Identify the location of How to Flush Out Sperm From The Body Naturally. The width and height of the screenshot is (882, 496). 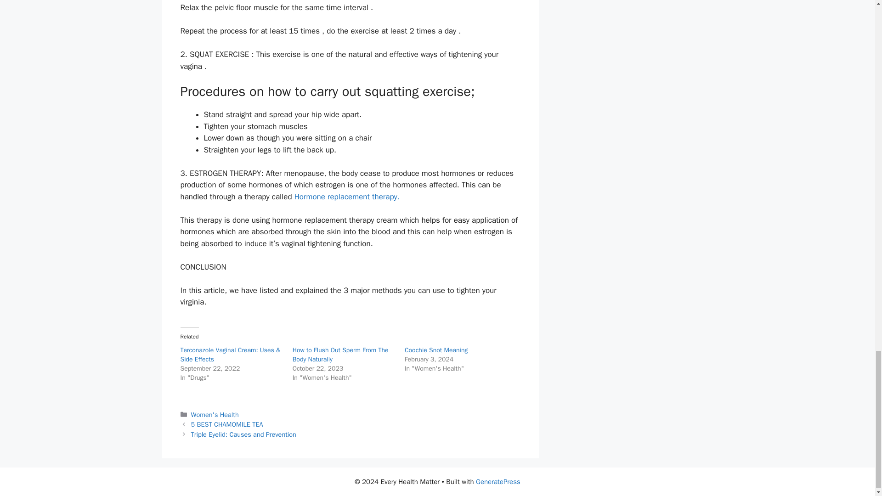
(341, 355).